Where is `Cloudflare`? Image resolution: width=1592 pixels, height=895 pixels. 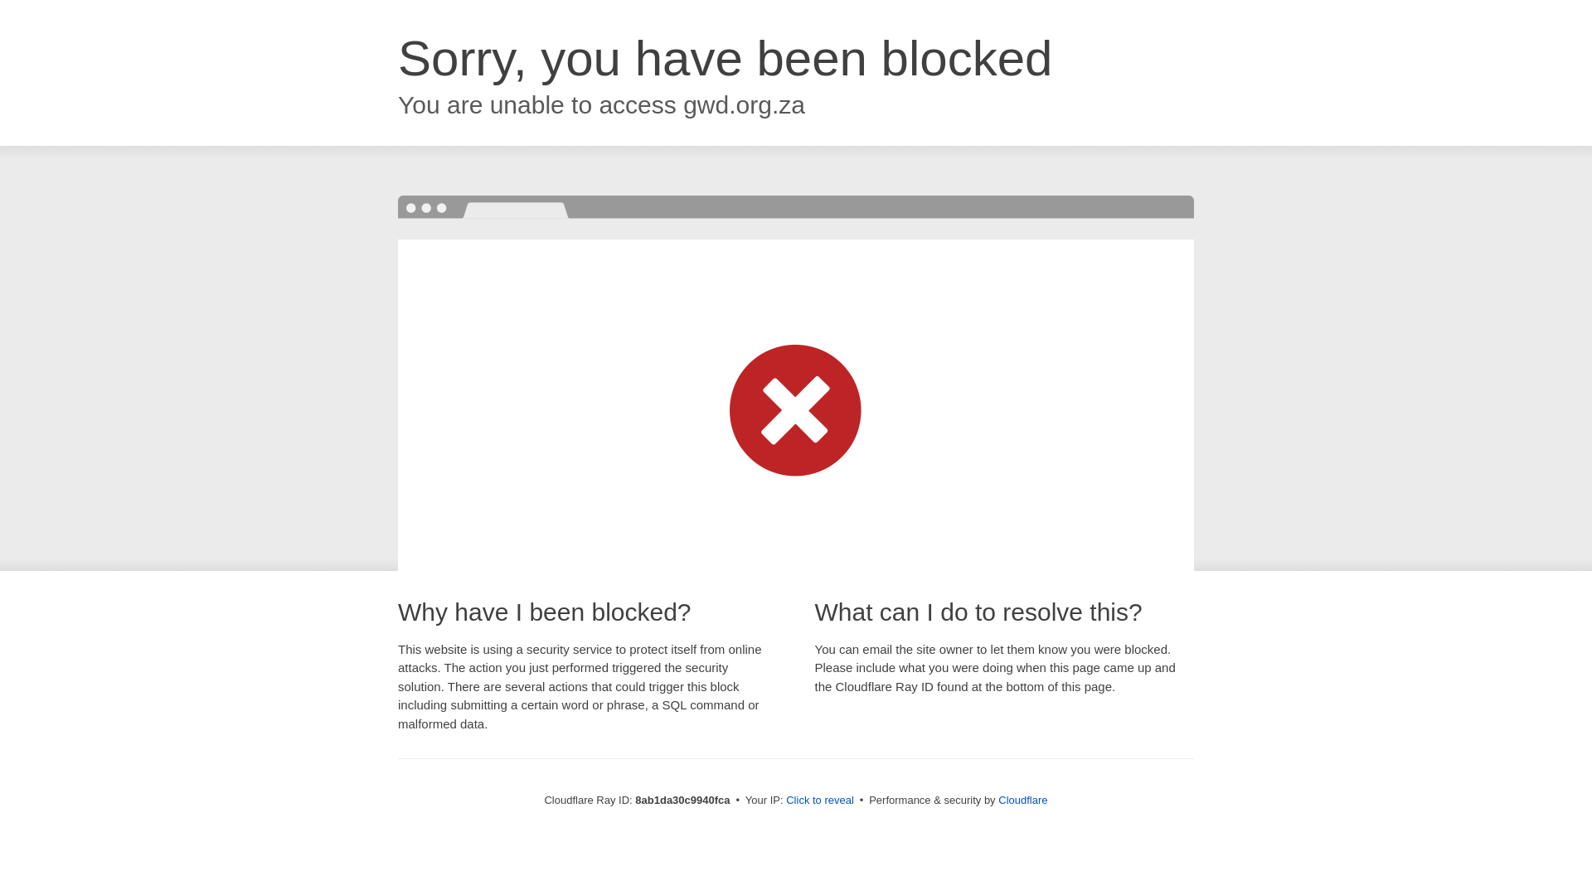 Cloudflare is located at coordinates (1022, 800).